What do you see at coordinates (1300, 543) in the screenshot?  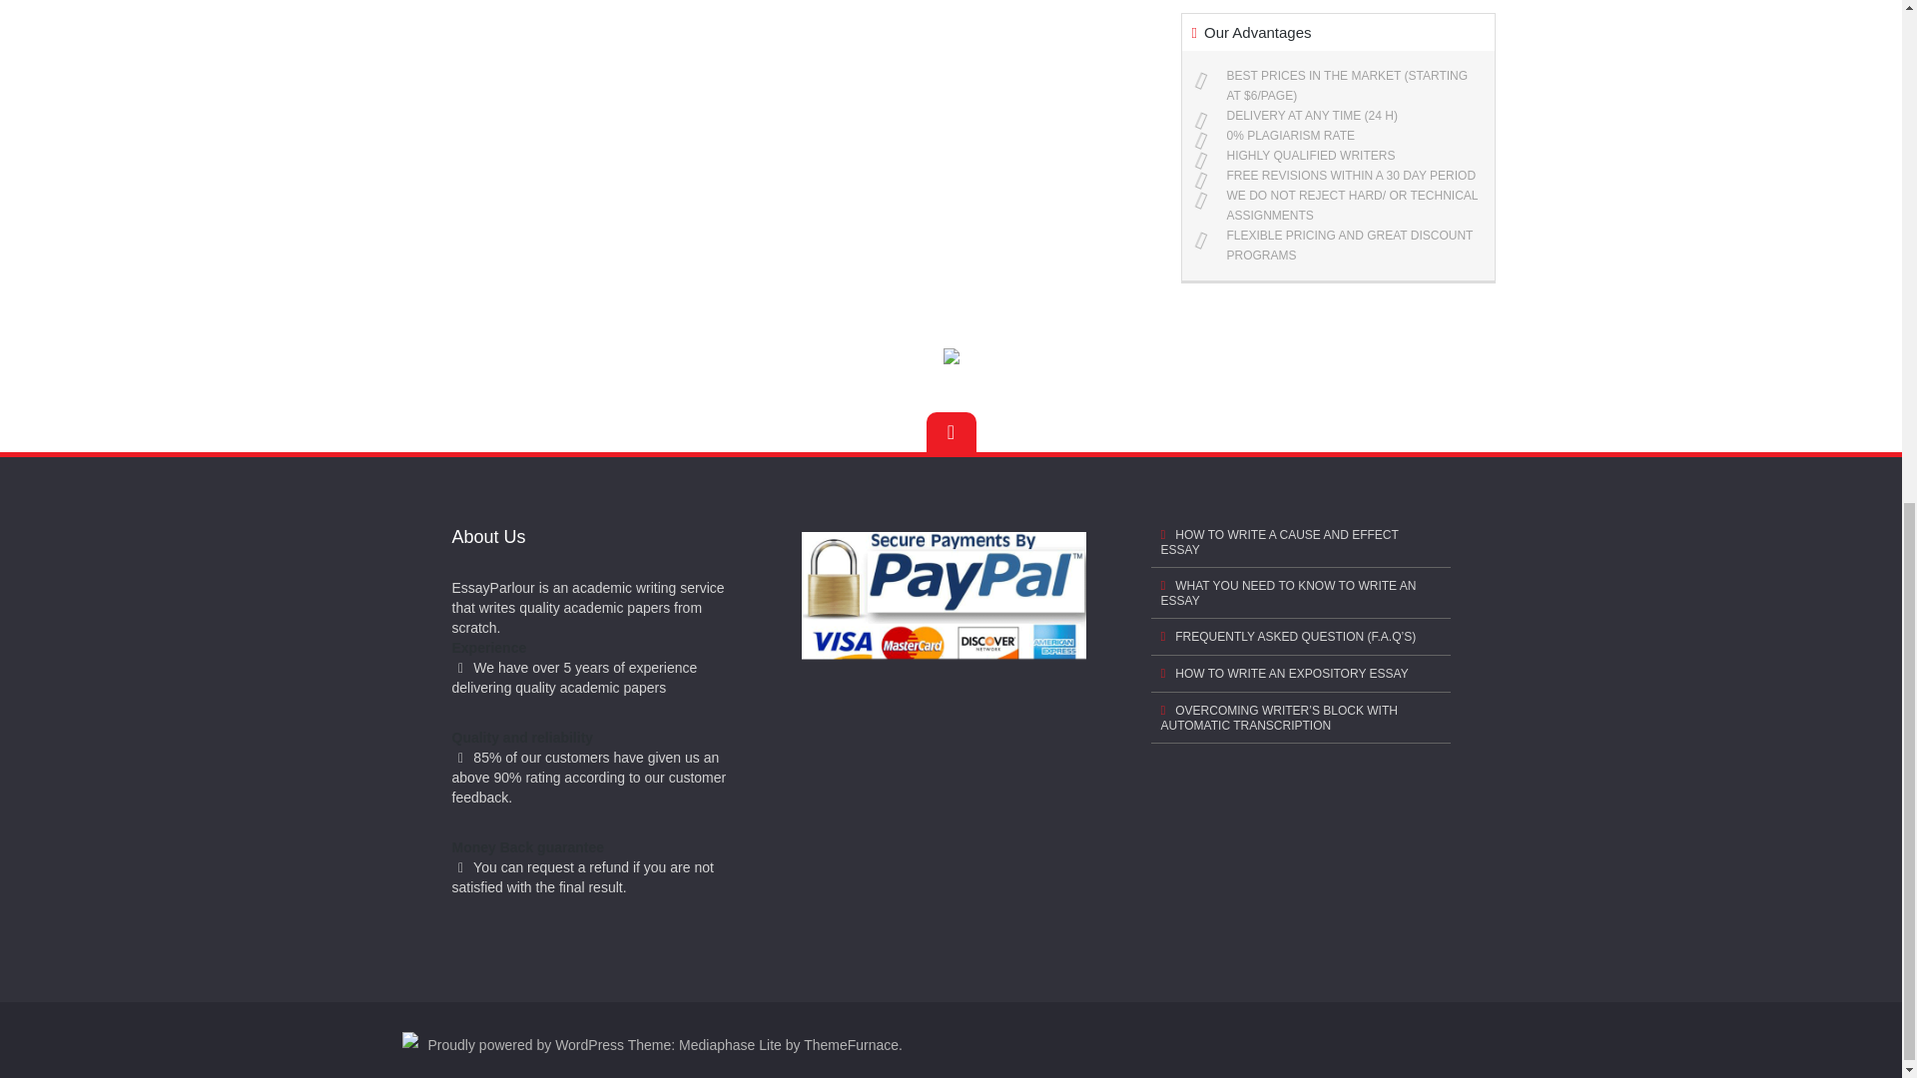 I see `HOW TO WRITE A CAUSE AND EFFECT ESSAY` at bounding box center [1300, 543].